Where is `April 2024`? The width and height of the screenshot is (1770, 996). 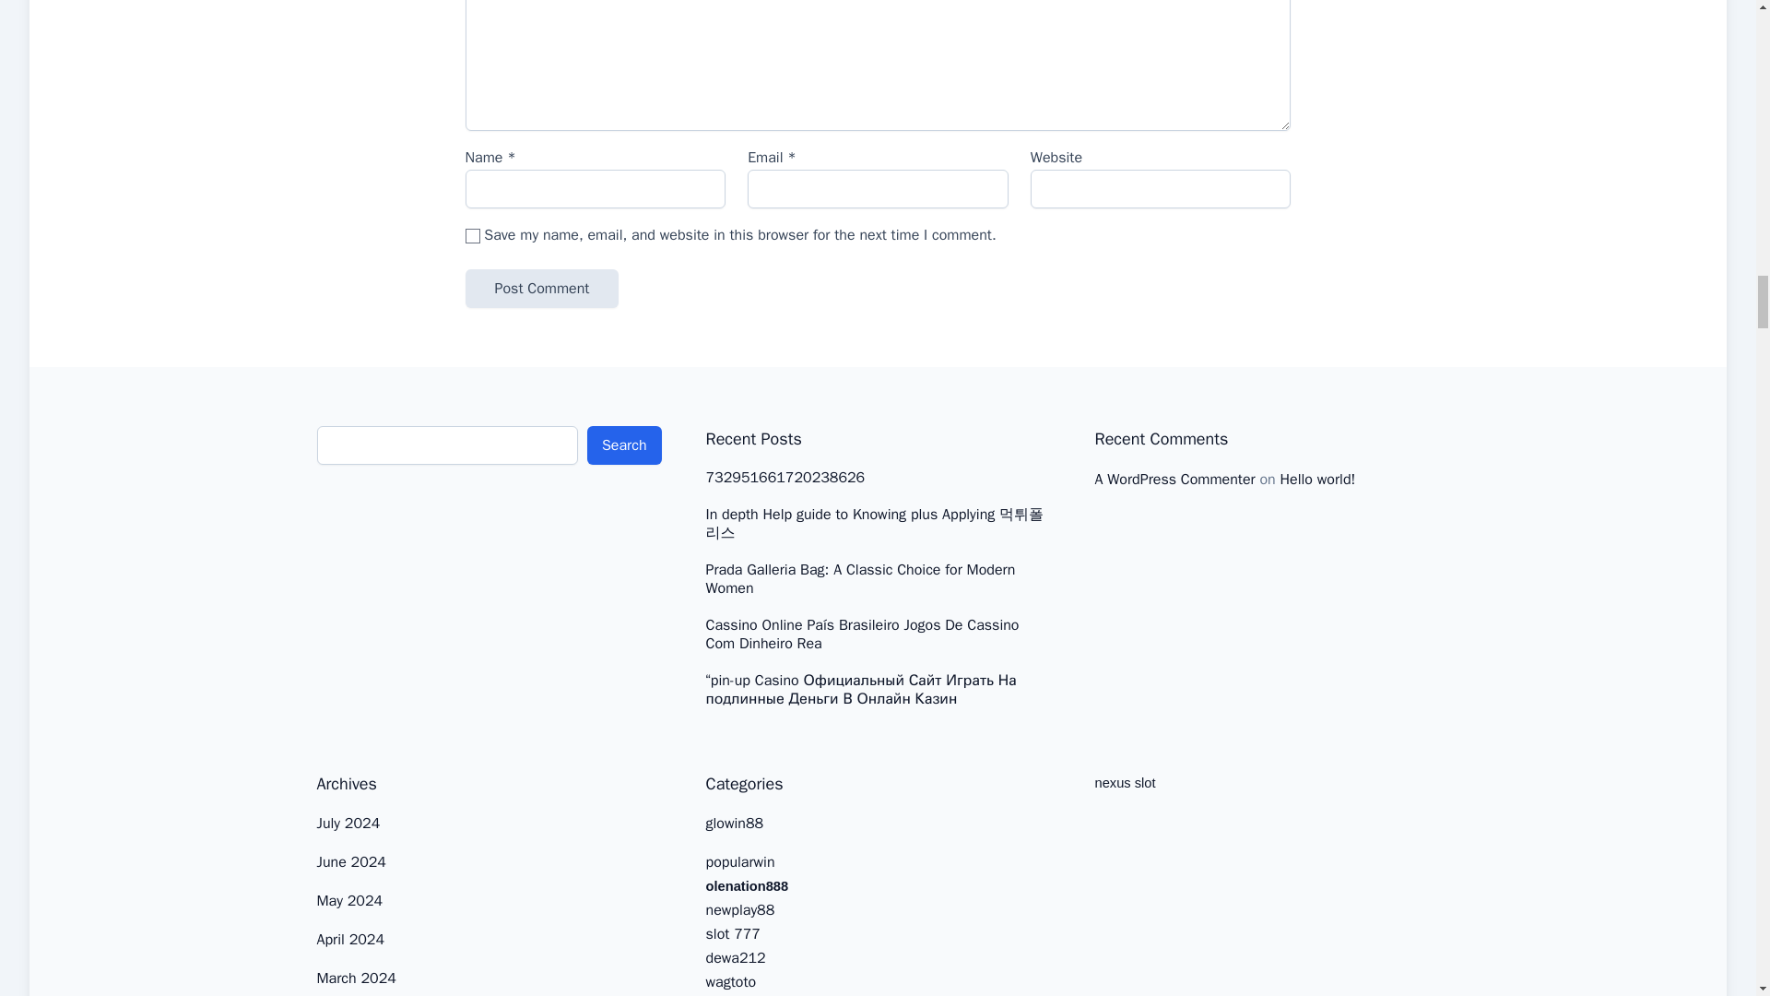 April 2024 is located at coordinates (350, 939).